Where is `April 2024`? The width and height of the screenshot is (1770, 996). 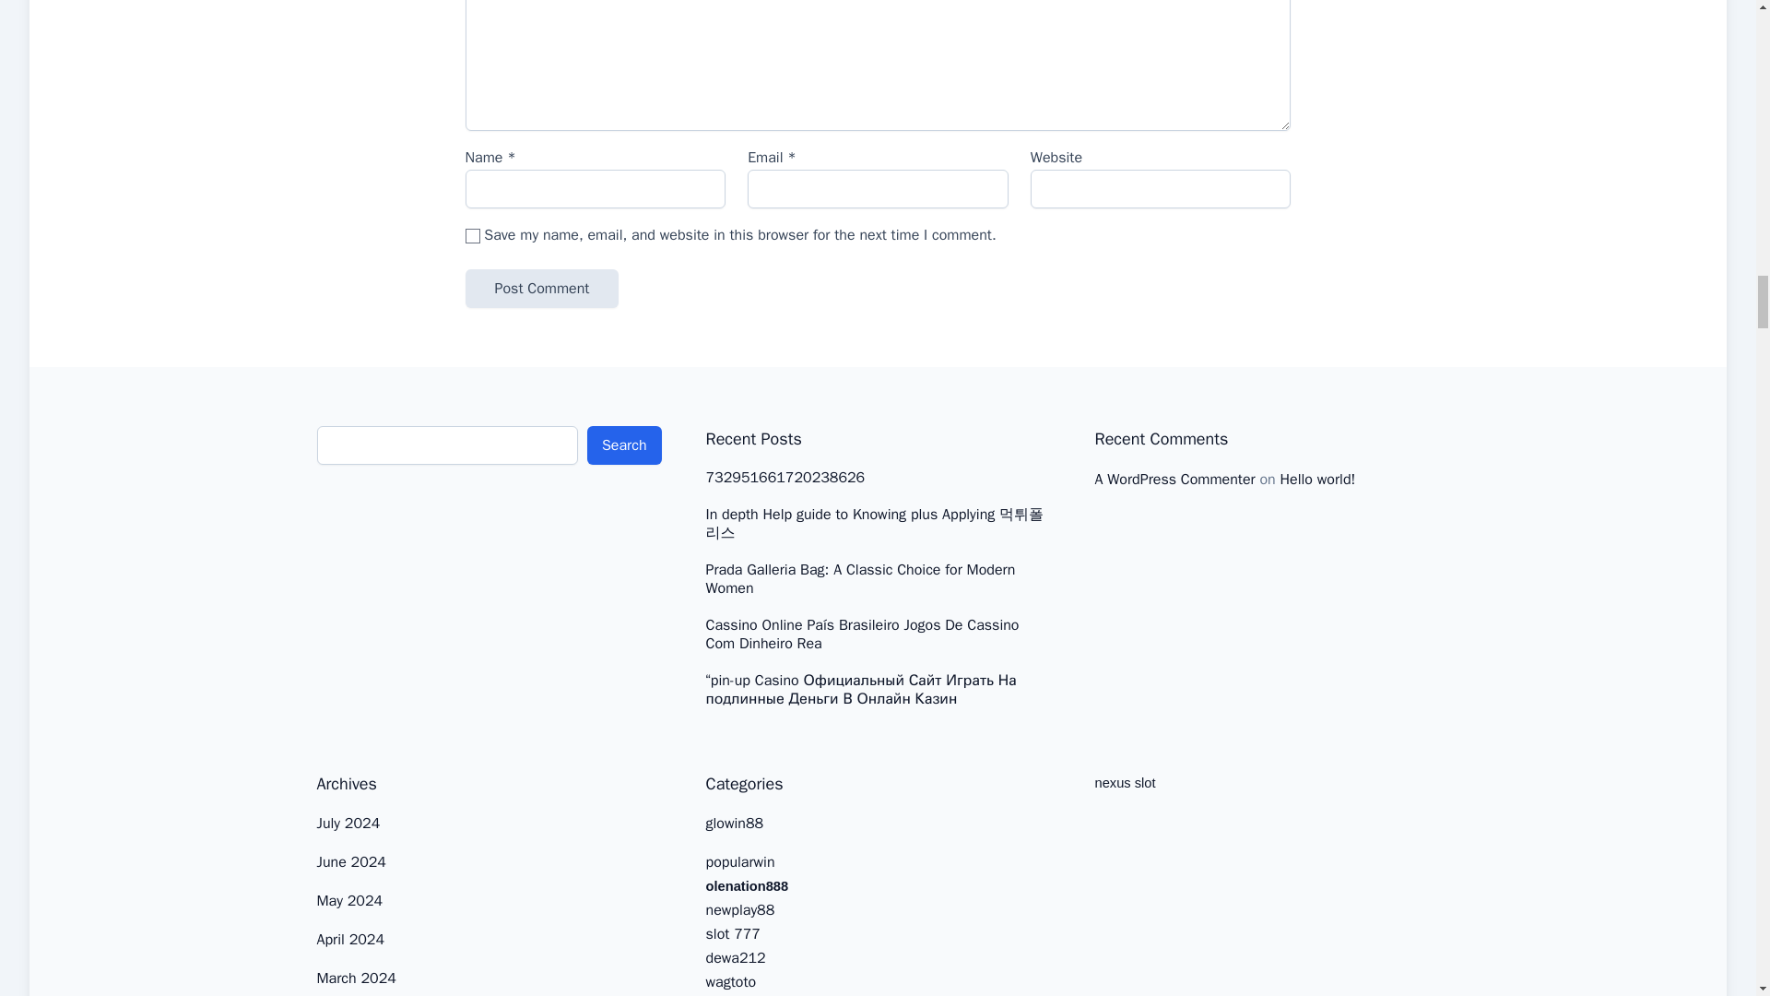 April 2024 is located at coordinates (350, 939).